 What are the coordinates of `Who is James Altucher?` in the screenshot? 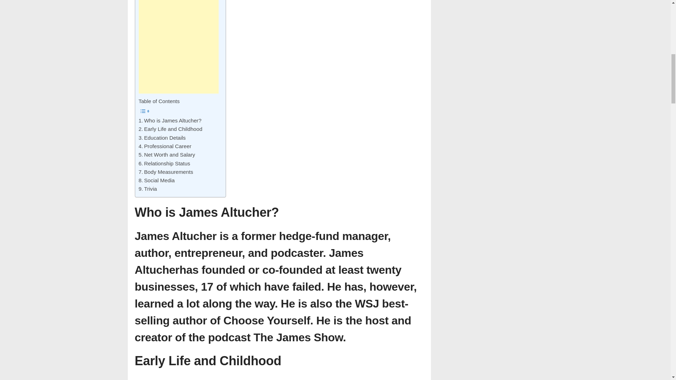 It's located at (170, 120).